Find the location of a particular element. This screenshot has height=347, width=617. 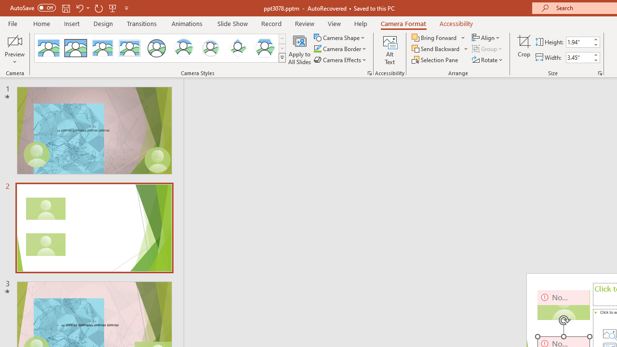

Simple Frame Rectangle is located at coordinates (76, 48).